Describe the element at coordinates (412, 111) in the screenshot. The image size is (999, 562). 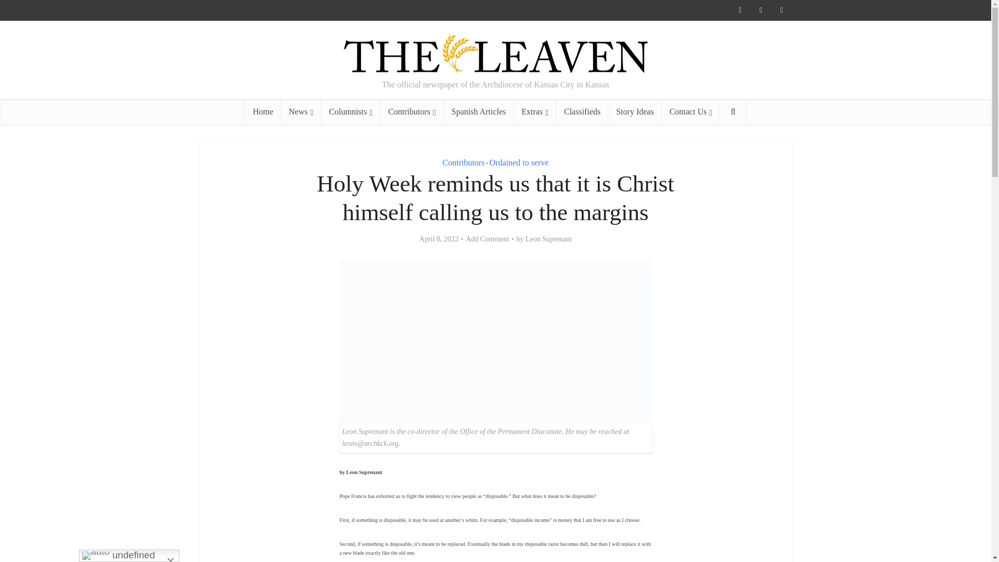
I see `Contributors` at that location.